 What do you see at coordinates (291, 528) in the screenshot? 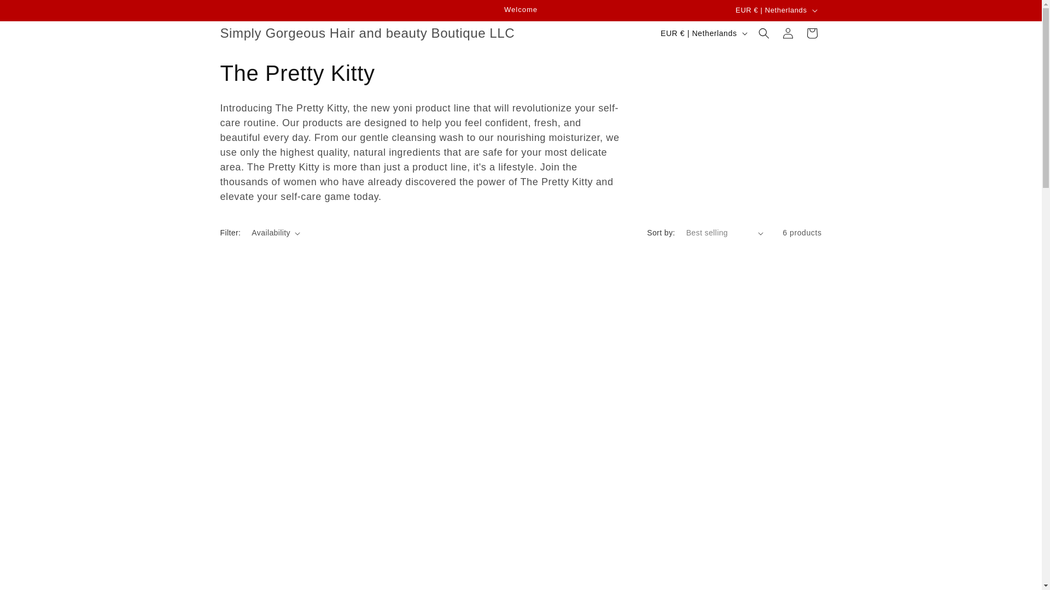
I see `Add to cart` at bounding box center [291, 528].